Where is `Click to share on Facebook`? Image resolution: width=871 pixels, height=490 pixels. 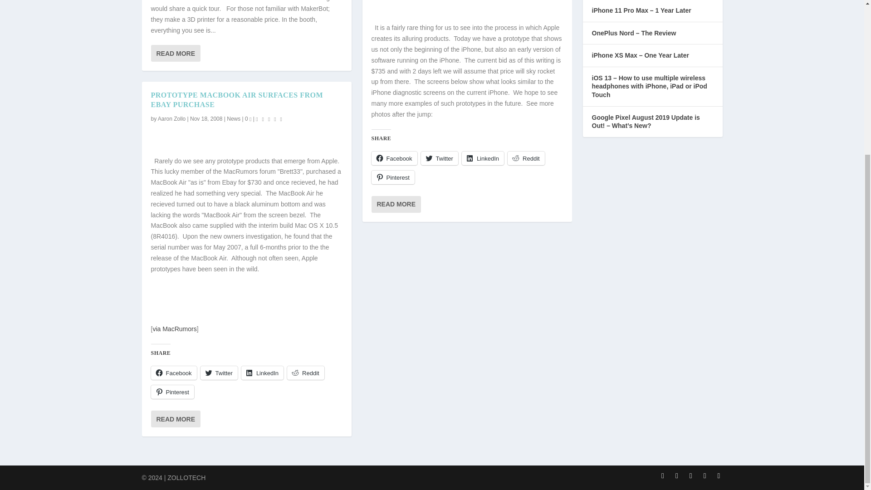
Click to share on Facebook is located at coordinates (173, 373).